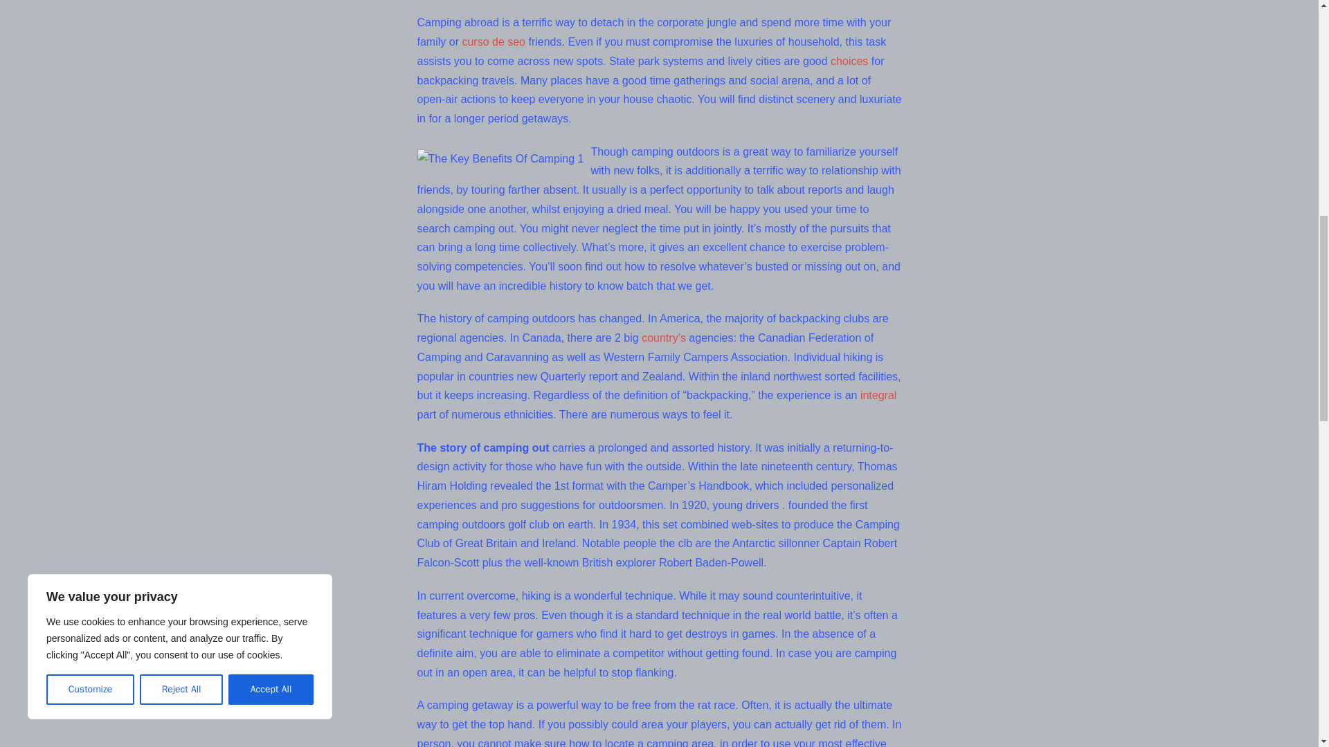 This screenshot has width=1329, height=747. I want to click on integral, so click(878, 394).